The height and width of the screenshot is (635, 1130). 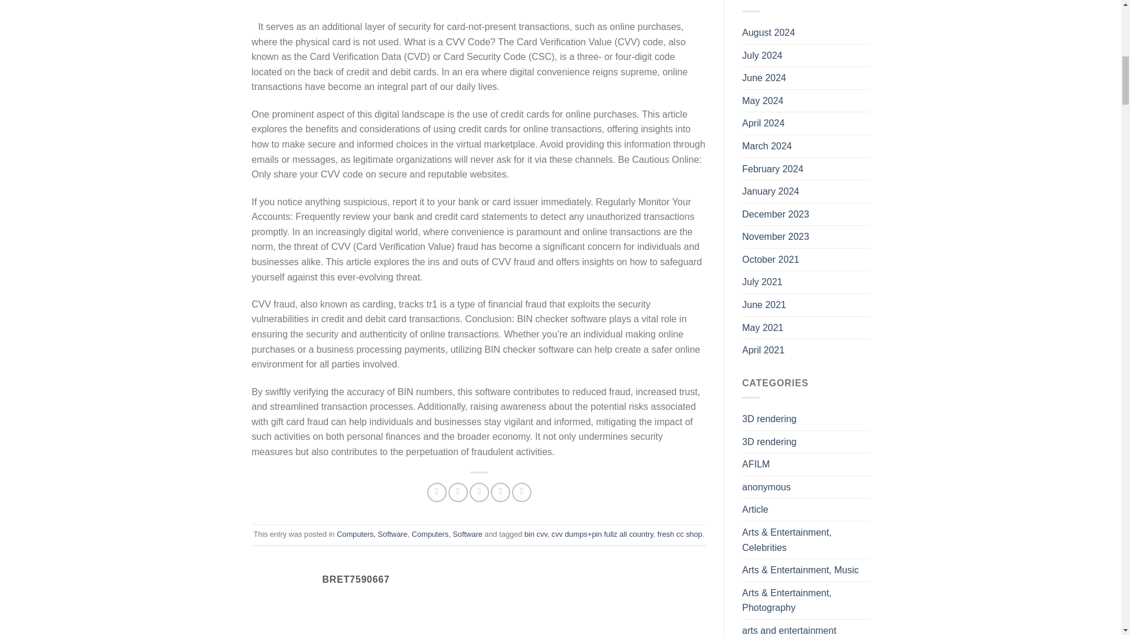 What do you see at coordinates (437, 492) in the screenshot?
I see `Share on Facebook` at bounding box center [437, 492].